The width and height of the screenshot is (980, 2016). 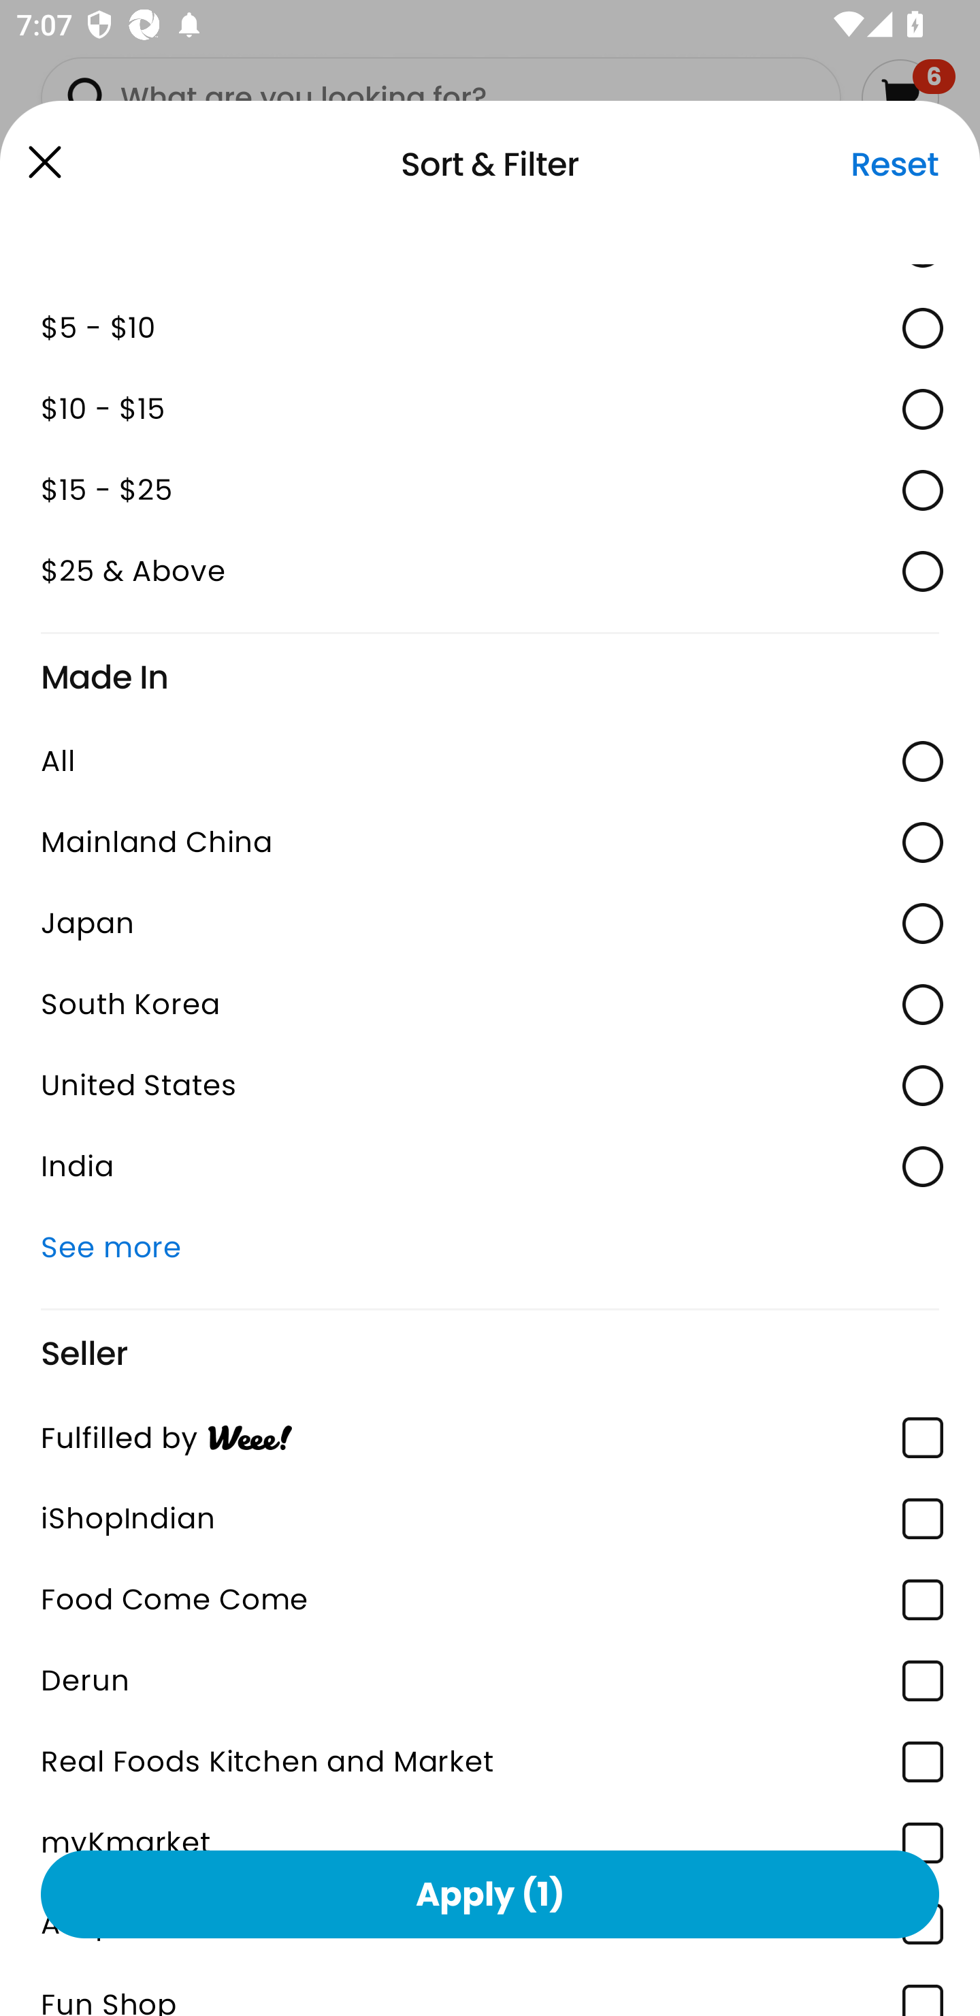 What do you see at coordinates (490, 1893) in the screenshot?
I see `Apply (1)` at bounding box center [490, 1893].